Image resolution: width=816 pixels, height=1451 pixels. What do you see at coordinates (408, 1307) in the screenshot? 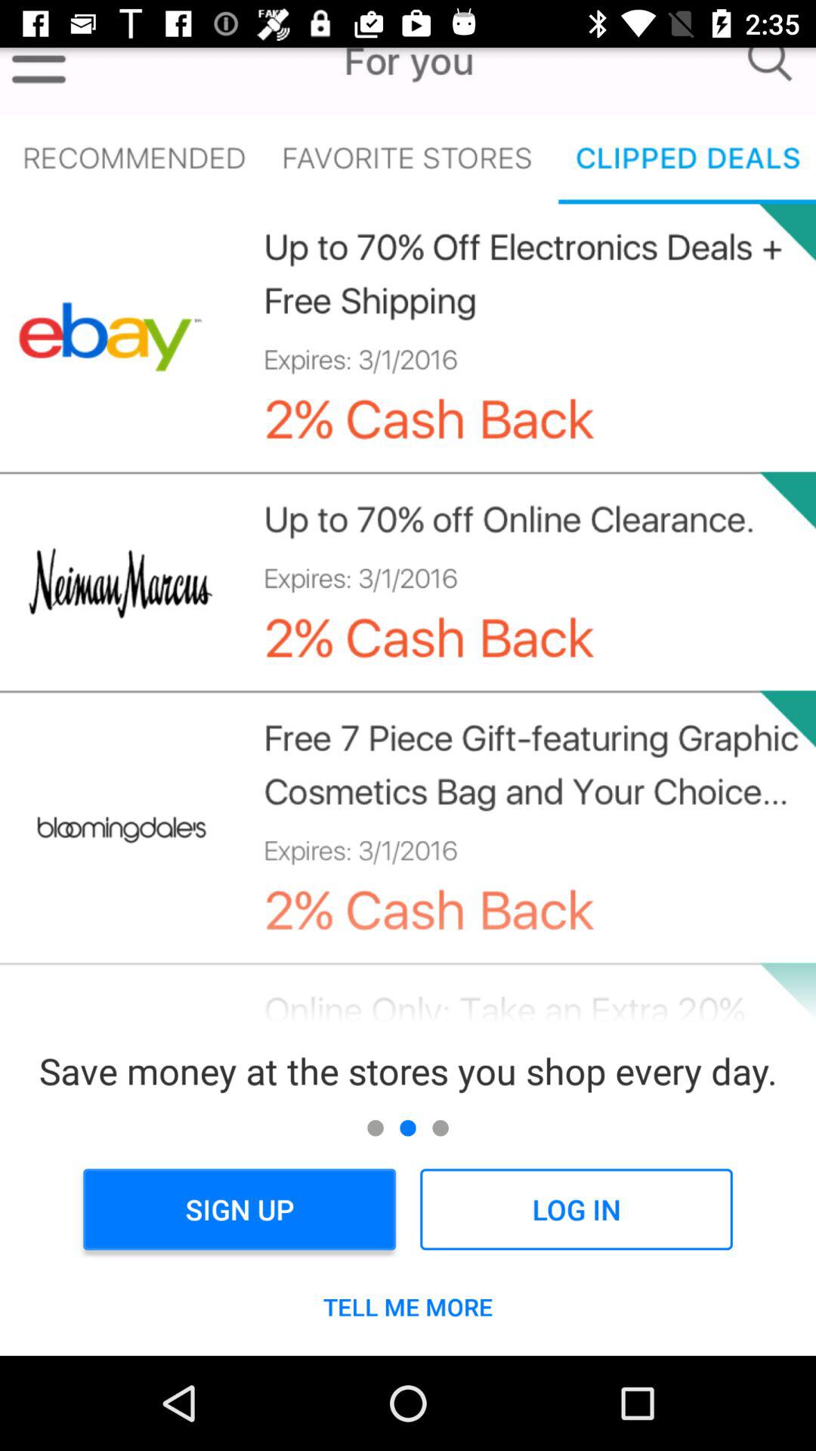
I see `click tell me more` at bounding box center [408, 1307].